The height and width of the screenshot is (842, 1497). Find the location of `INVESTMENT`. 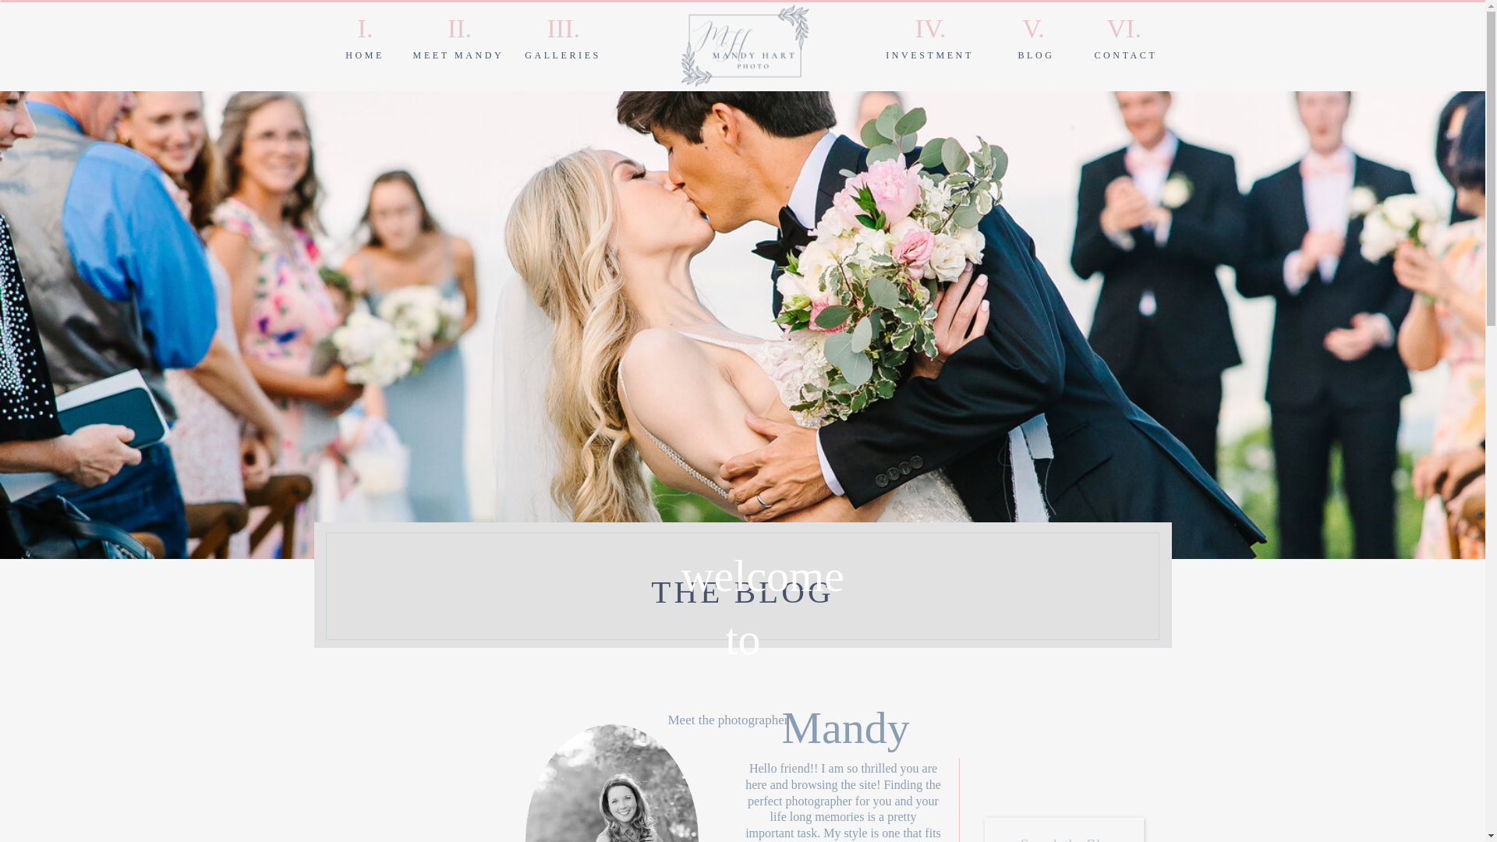

INVESTMENT is located at coordinates (929, 55).